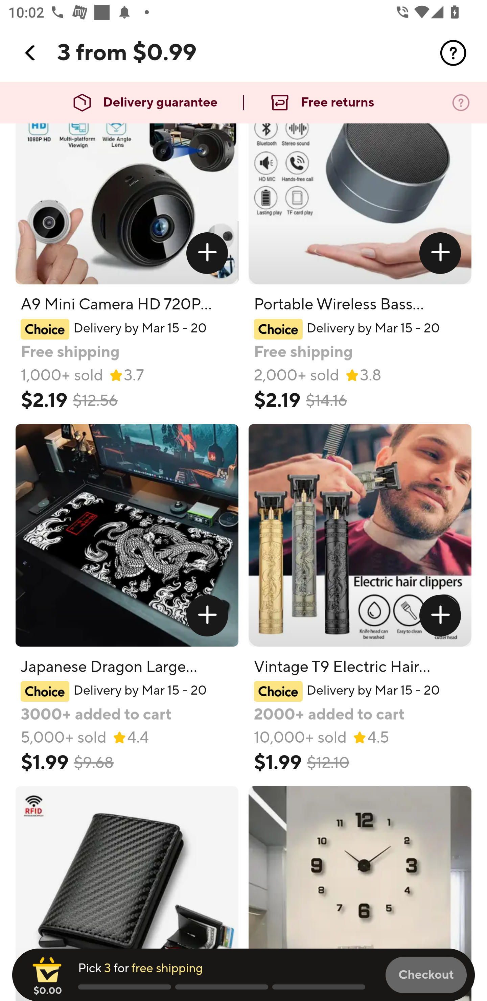 The height and width of the screenshot is (1001, 487). Describe the element at coordinates (31, 53) in the screenshot. I see `` at that location.